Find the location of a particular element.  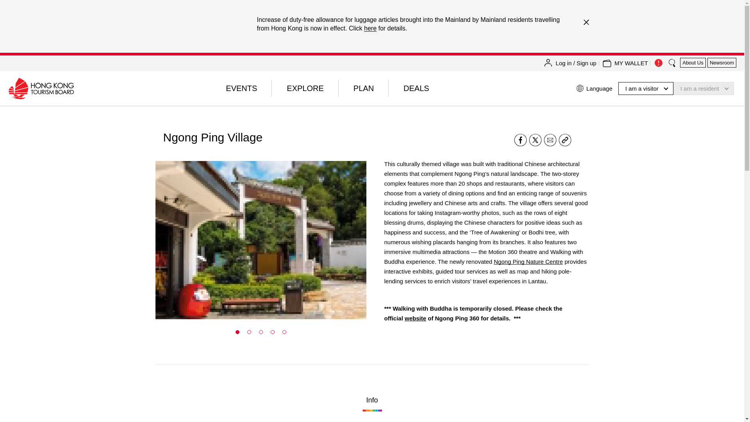

About Us is located at coordinates (693, 63).